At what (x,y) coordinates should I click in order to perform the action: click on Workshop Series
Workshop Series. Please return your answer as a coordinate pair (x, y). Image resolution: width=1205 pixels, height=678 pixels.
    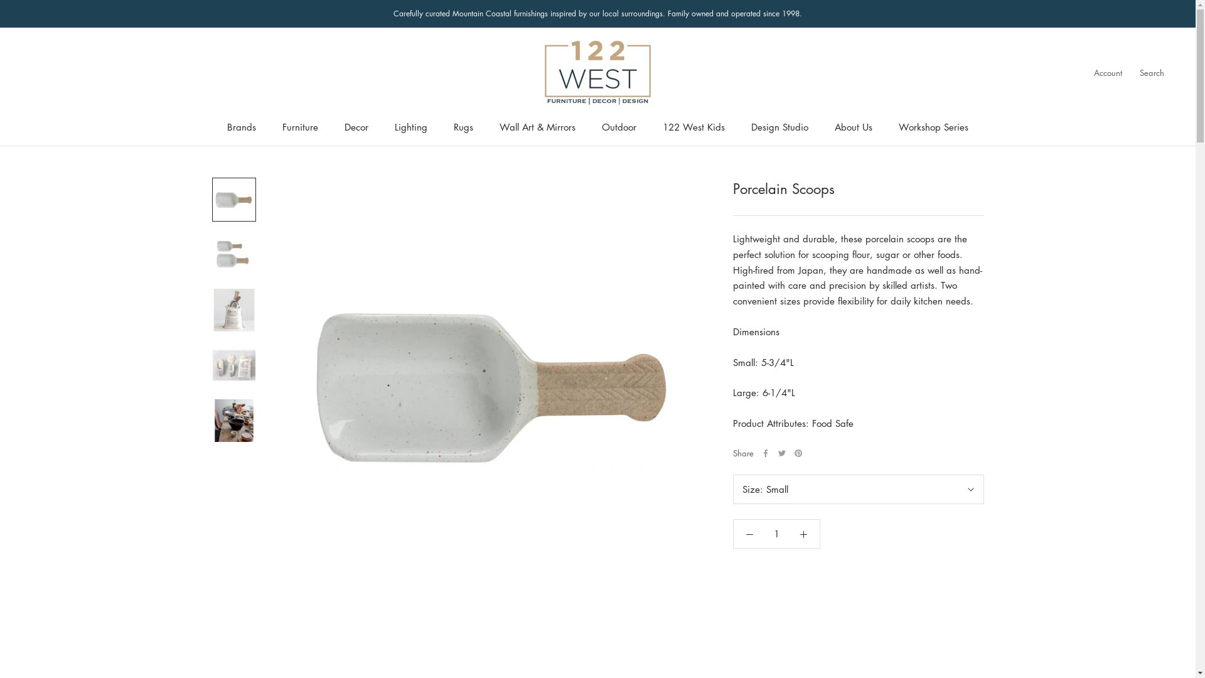
    Looking at the image, I should click on (934, 127).